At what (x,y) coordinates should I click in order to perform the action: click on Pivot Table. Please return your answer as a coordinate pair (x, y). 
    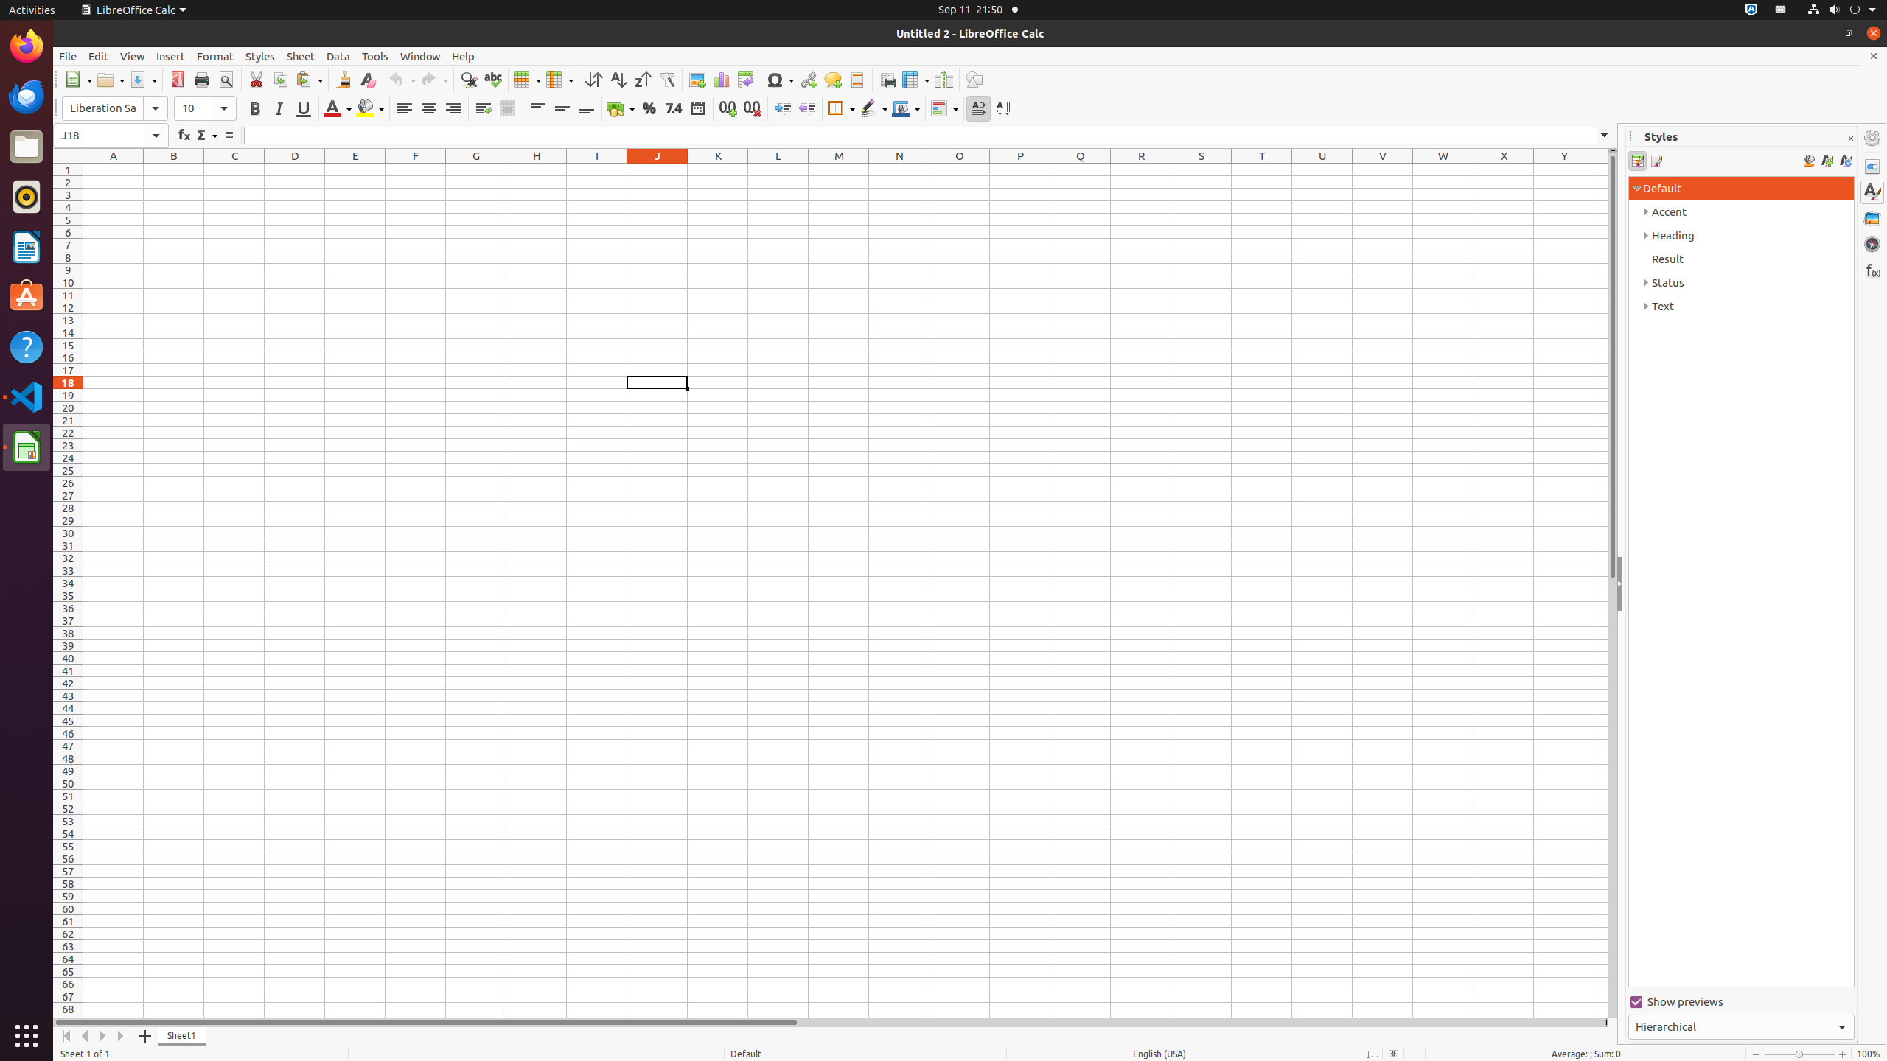
    Looking at the image, I should click on (746, 80).